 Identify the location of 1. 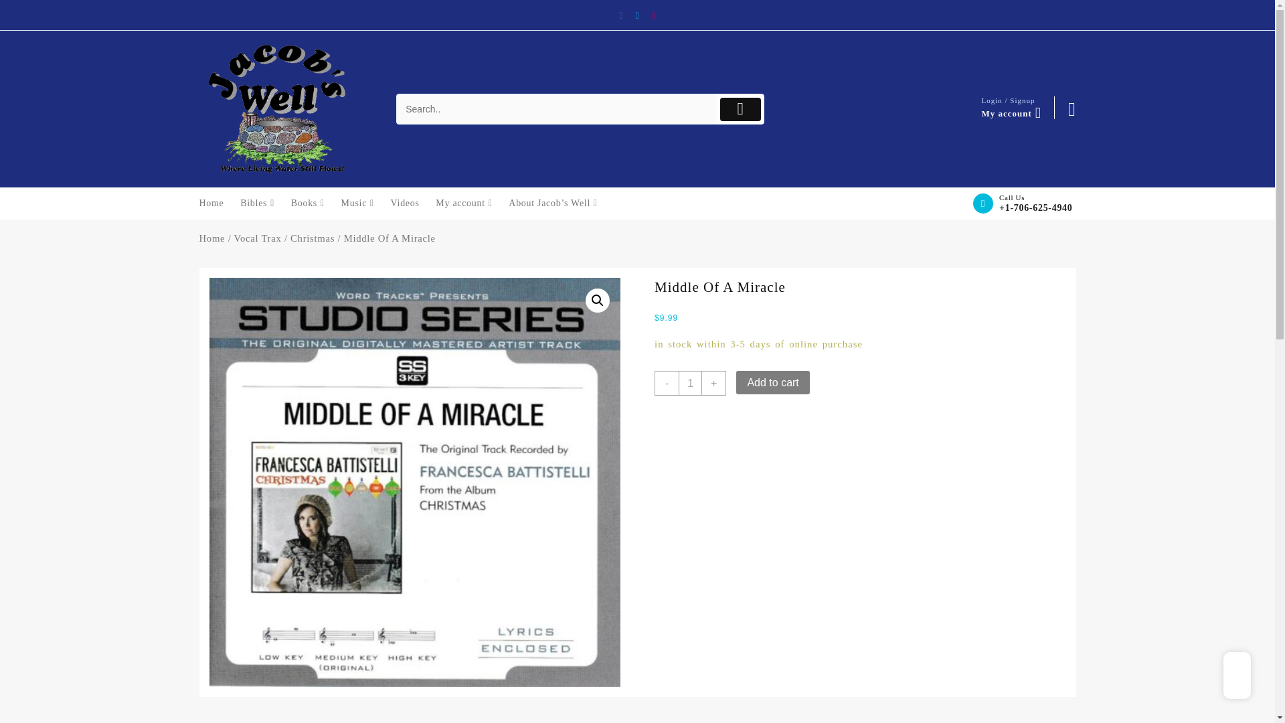
(689, 383).